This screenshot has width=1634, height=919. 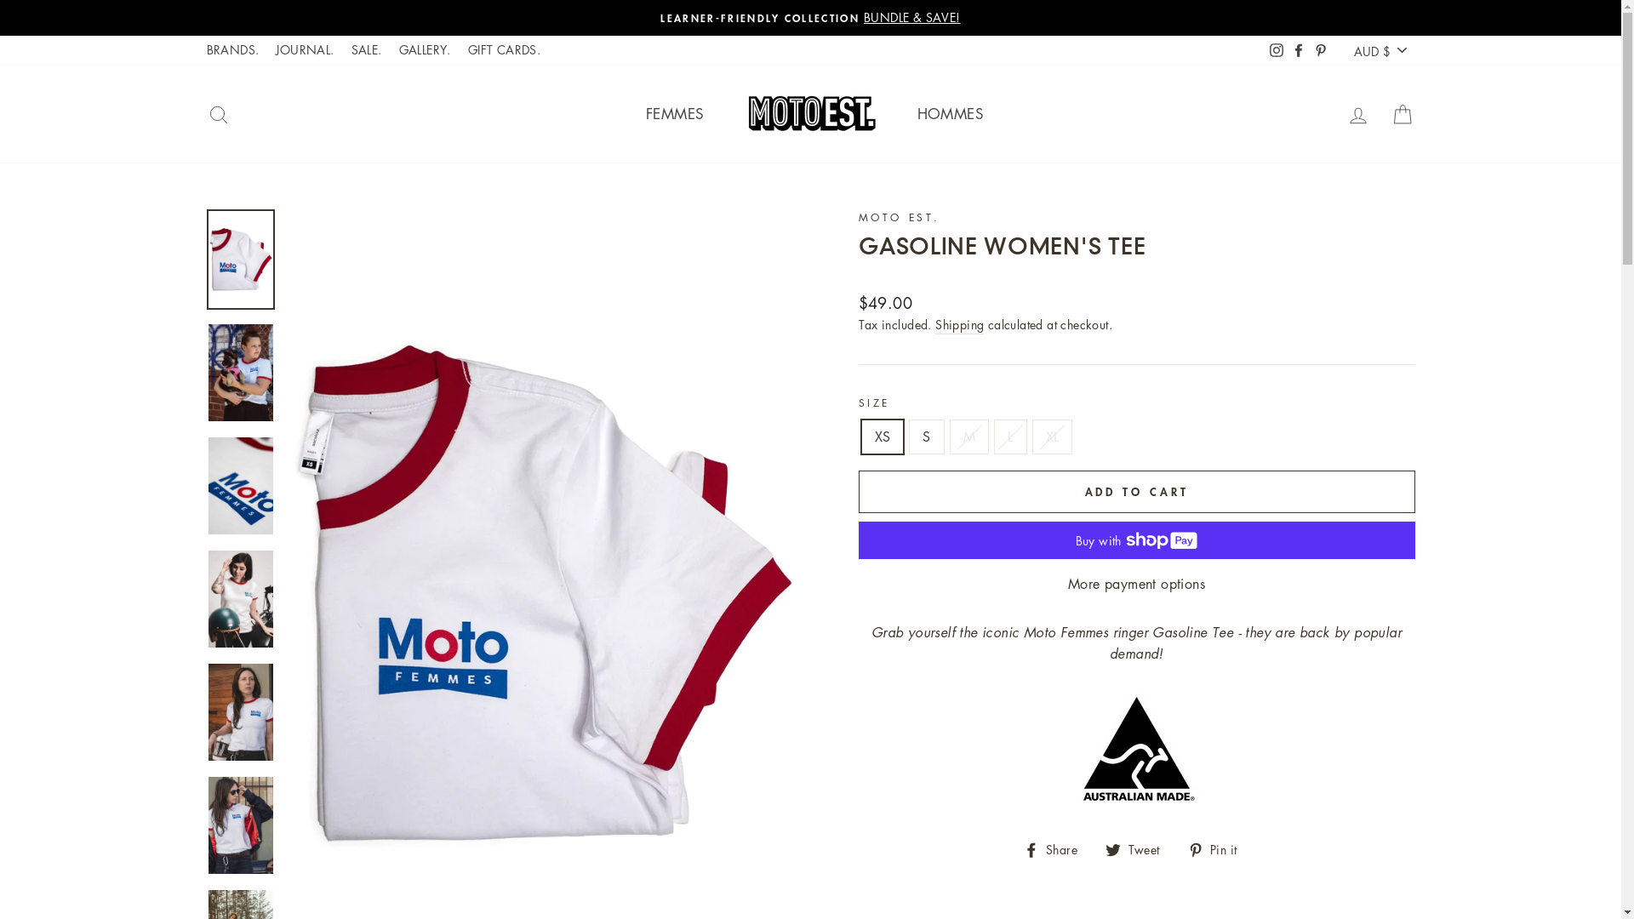 What do you see at coordinates (1358, 114) in the screenshot?
I see `Log in` at bounding box center [1358, 114].